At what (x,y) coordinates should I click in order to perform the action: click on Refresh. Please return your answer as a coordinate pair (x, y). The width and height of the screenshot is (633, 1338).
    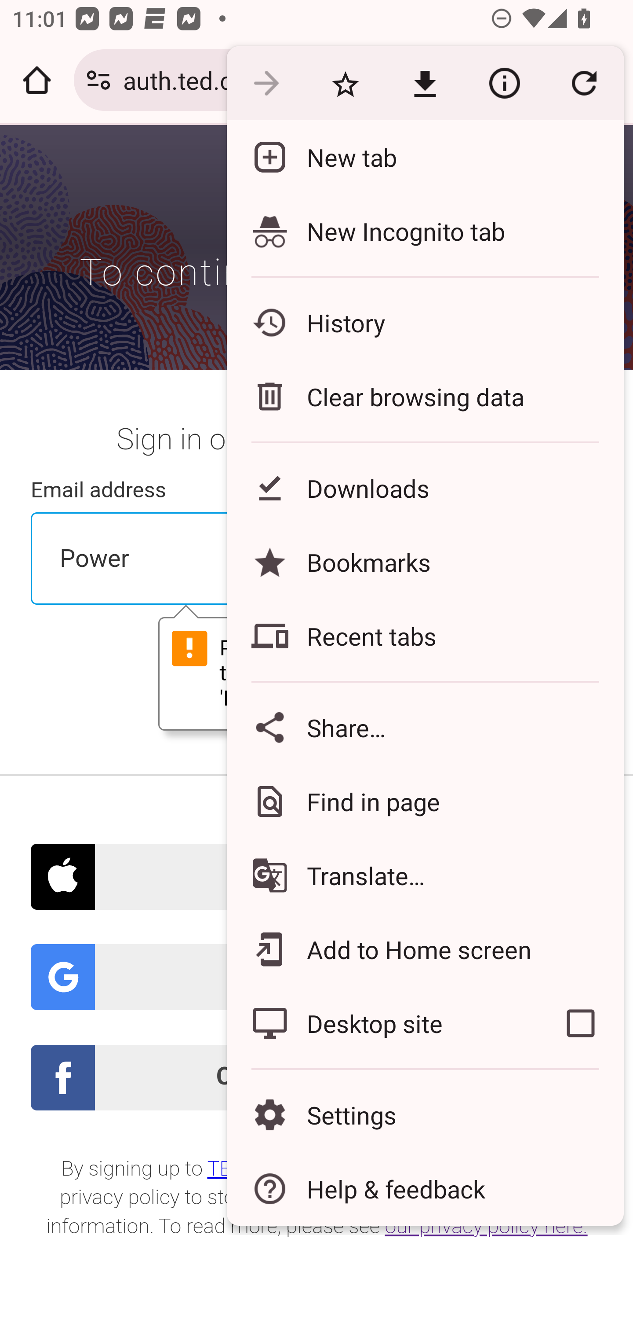
    Looking at the image, I should click on (584, 84).